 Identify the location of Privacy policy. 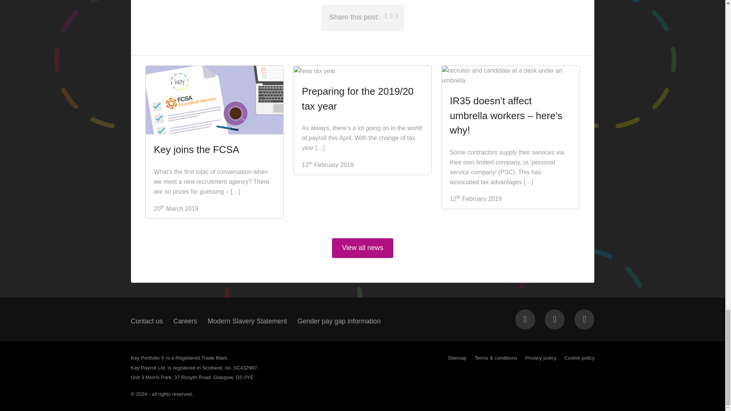
(541, 358).